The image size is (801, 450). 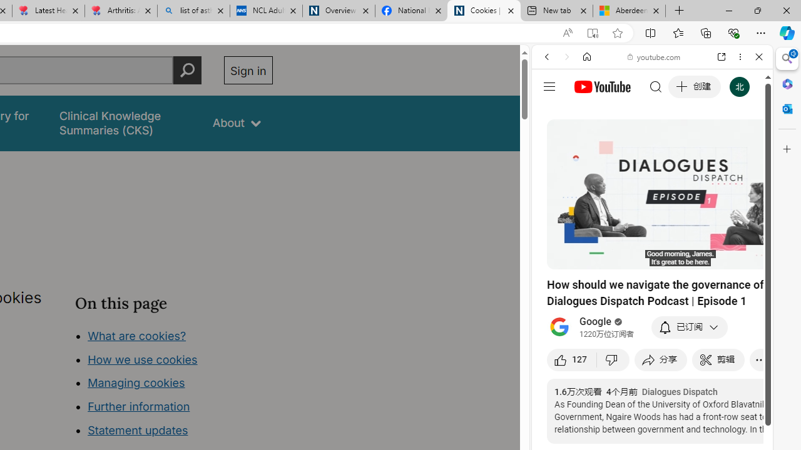 I want to click on Managing cookies, so click(x=136, y=382).